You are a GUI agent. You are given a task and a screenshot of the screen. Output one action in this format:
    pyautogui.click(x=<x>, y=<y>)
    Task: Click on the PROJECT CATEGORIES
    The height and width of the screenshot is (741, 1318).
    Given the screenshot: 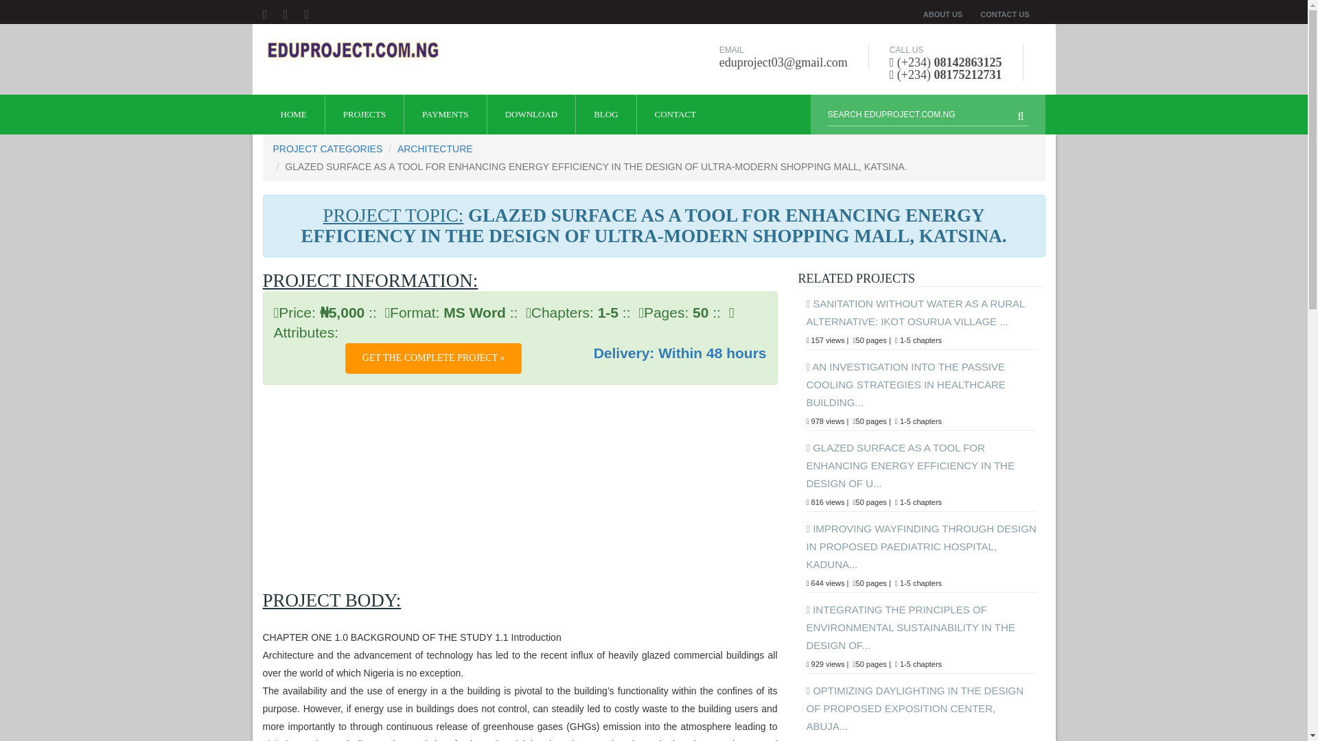 What is the action you would take?
    pyautogui.click(x=328, y=148)
    